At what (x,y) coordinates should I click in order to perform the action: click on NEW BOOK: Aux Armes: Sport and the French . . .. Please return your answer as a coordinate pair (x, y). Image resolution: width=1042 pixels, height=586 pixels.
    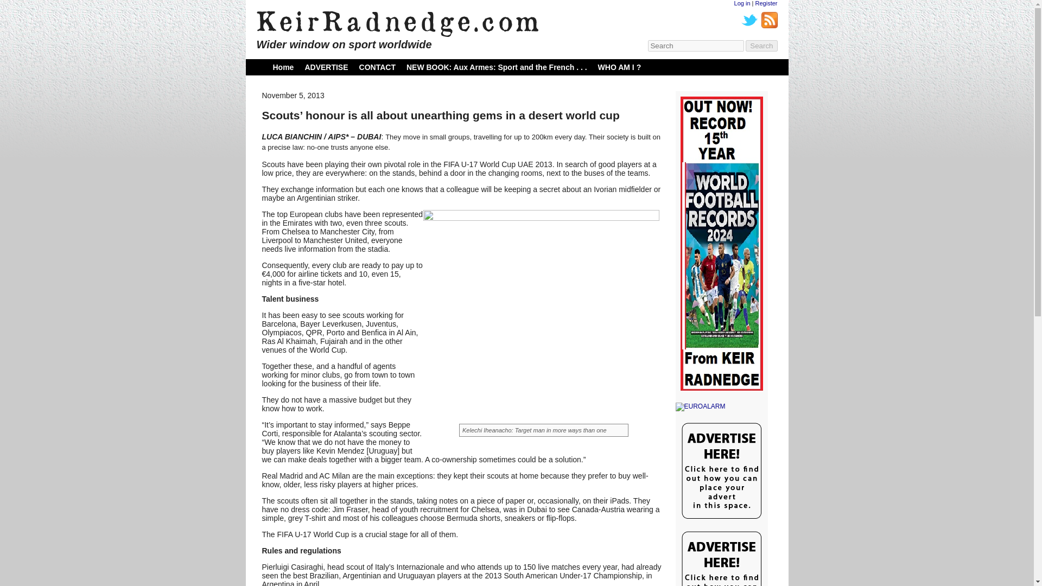
    Looking at the image, I should click on (497, 67).